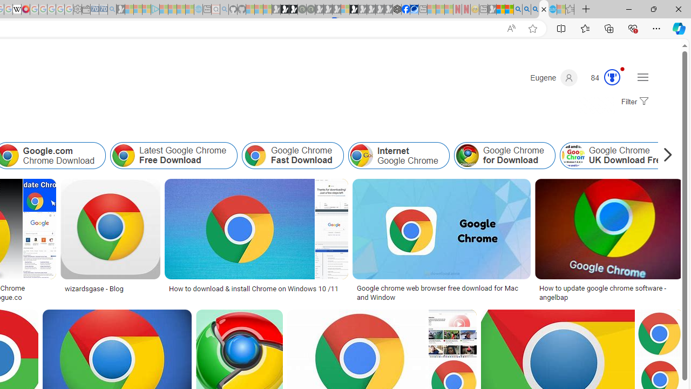 Image resolution: width=691 pixels, height=389 pixels. Describe the element at coordinates (181, 10) in the screenshot. I see `Microsoft Start - Sleeping` at that location.